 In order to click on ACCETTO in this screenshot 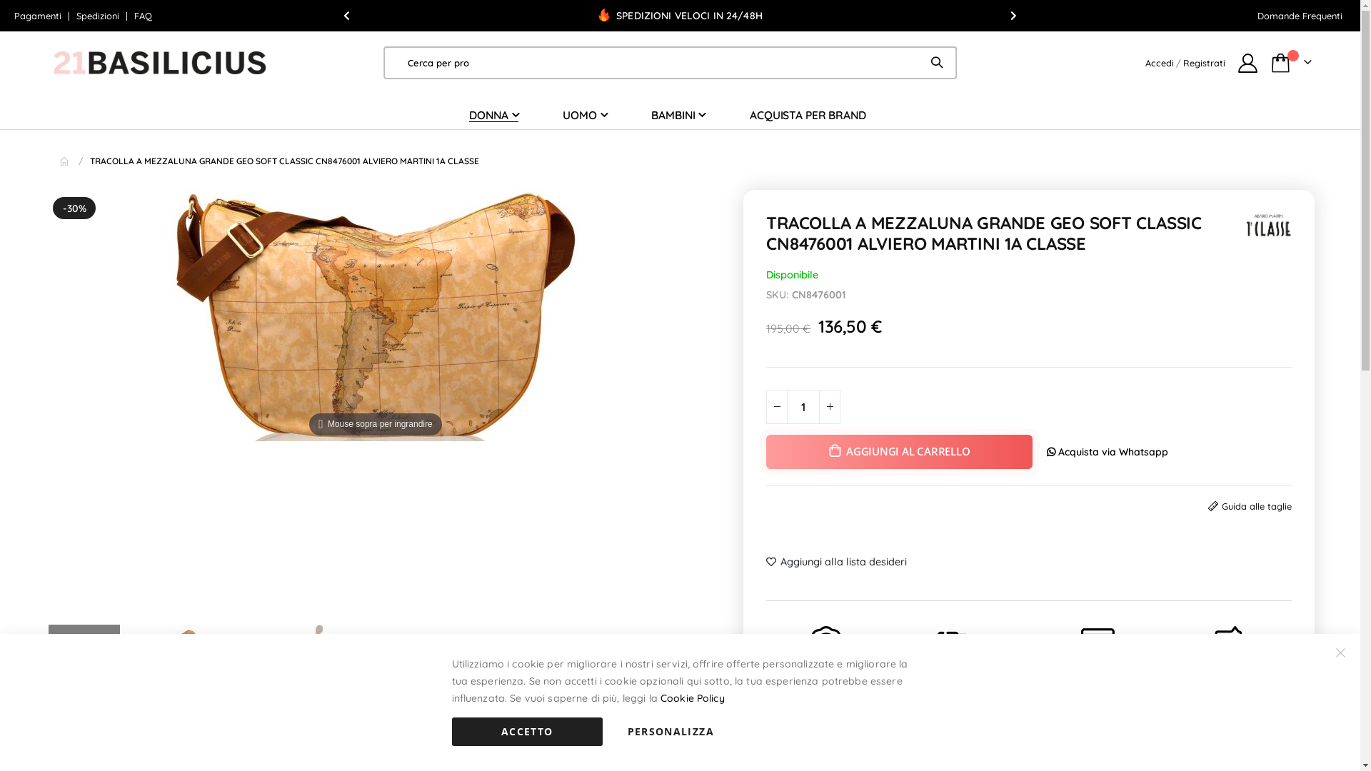, I will do `click(527, 732)`.